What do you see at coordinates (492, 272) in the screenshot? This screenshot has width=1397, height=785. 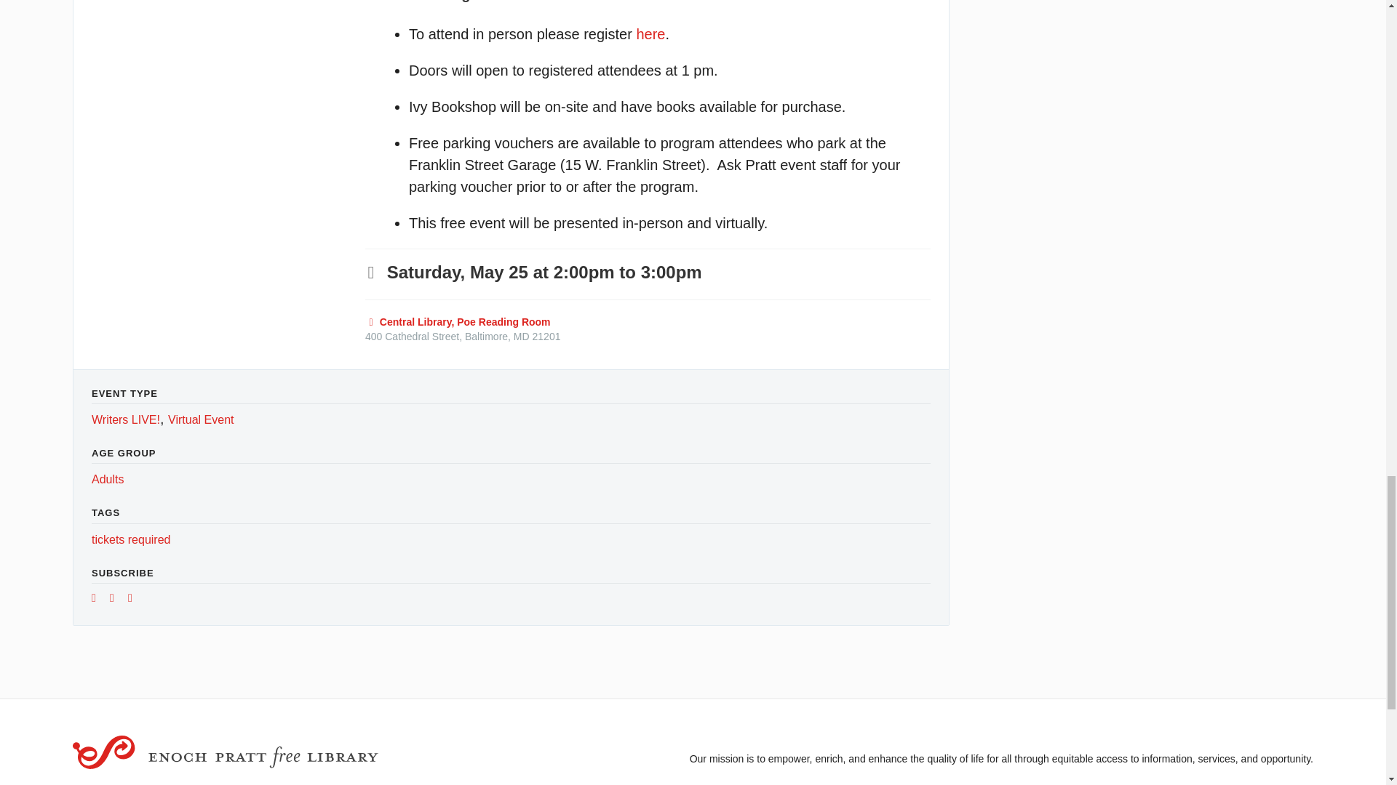 I see `2024-05-25T14:00:00-04:00` at bounding box center [492, 272].